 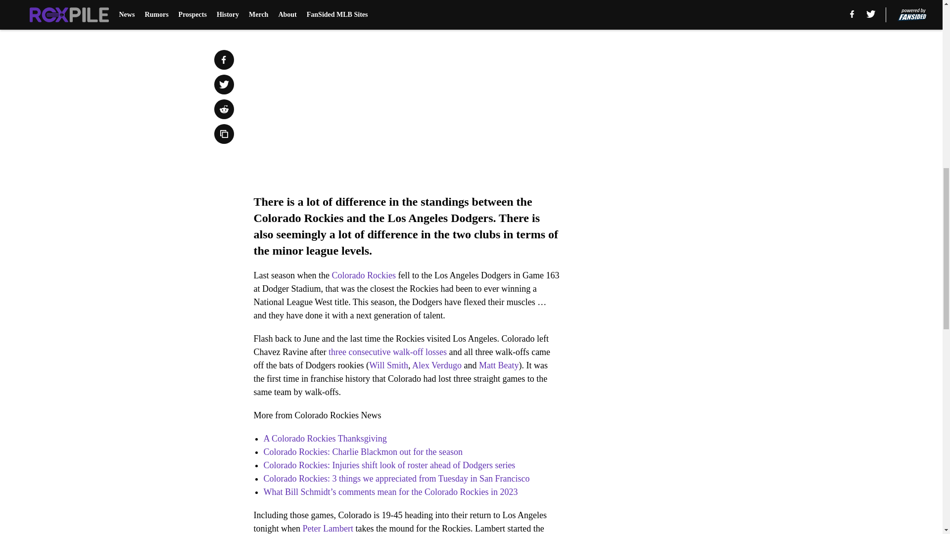 What do you see at coordinates (362, 452) in the screenshot?
I see `Colorado Rockies: Charlie Blackmon out for the season` at bounding box center [362, 452].